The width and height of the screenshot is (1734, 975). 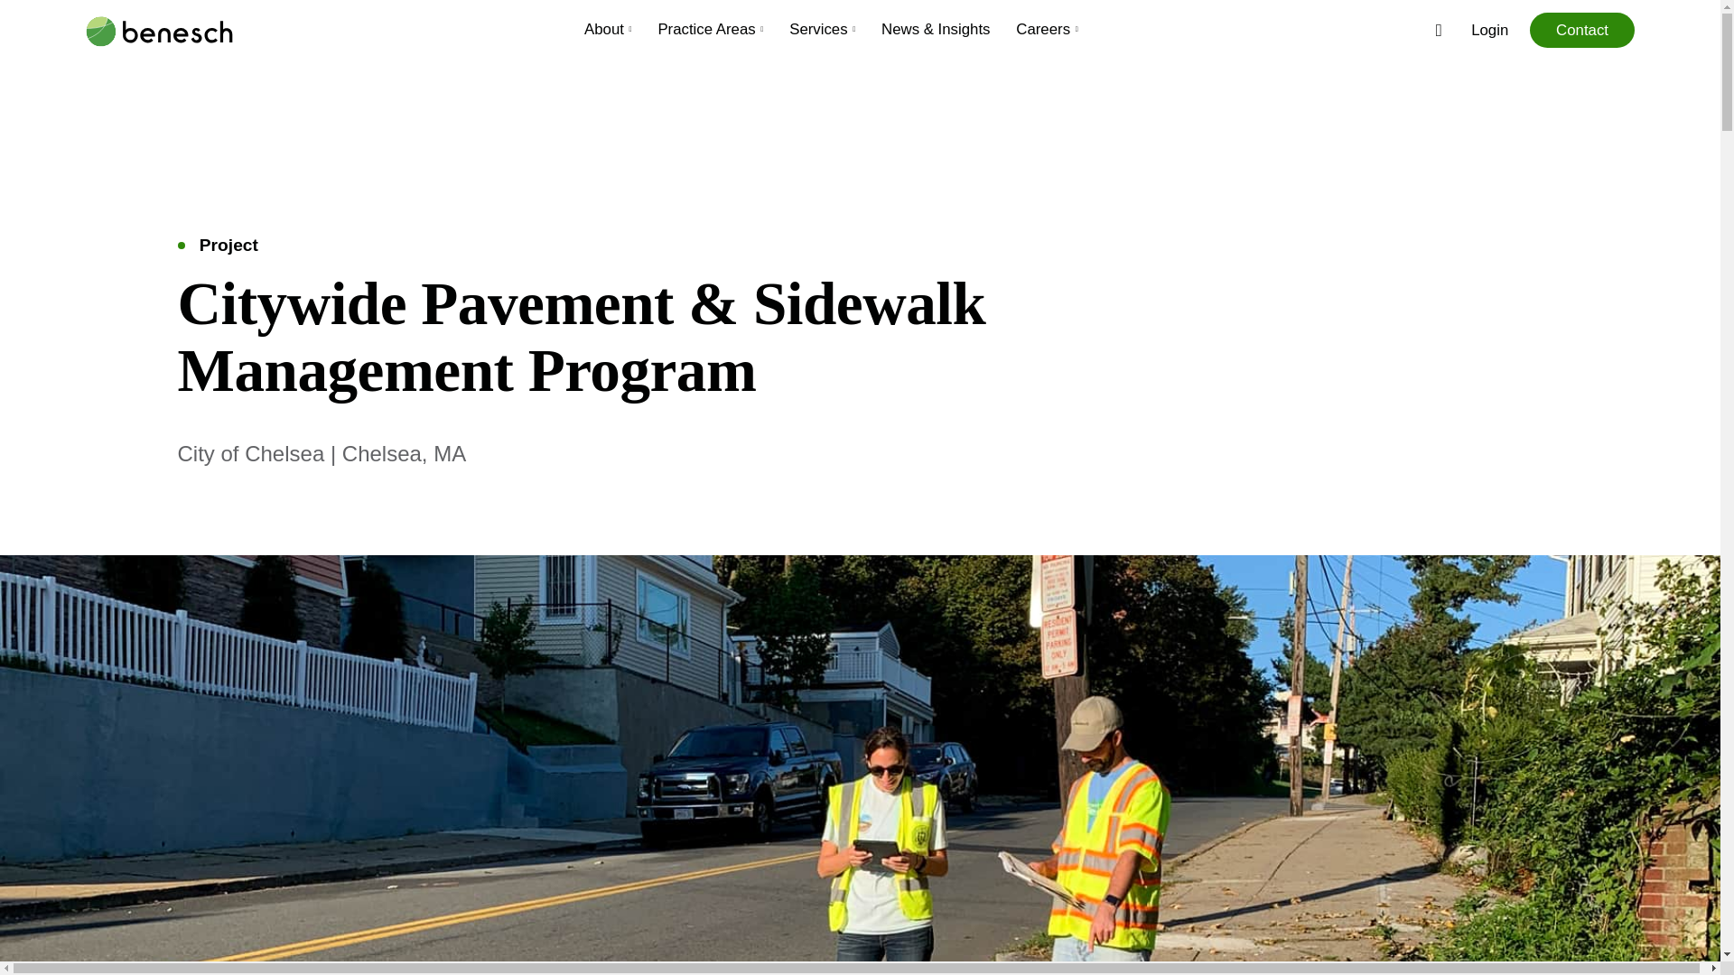 What do you see at coordinates (1093, 125) in the screenshot?
I see `Leadership` at bounding box center [1093, 125].